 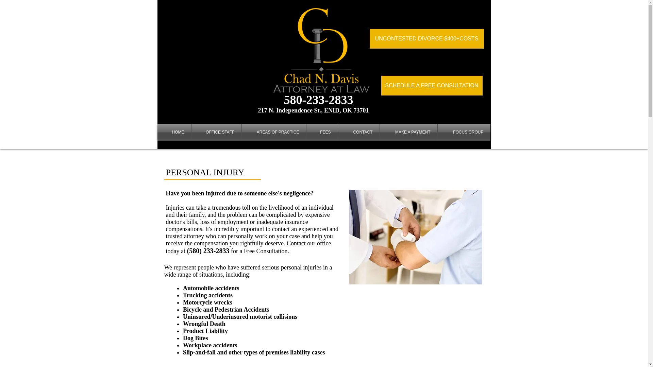 What do you see at coordinates (273, 132) in the screenshot?
I see `AREAS OF PRACTICE` at bounding box center [273, 132].